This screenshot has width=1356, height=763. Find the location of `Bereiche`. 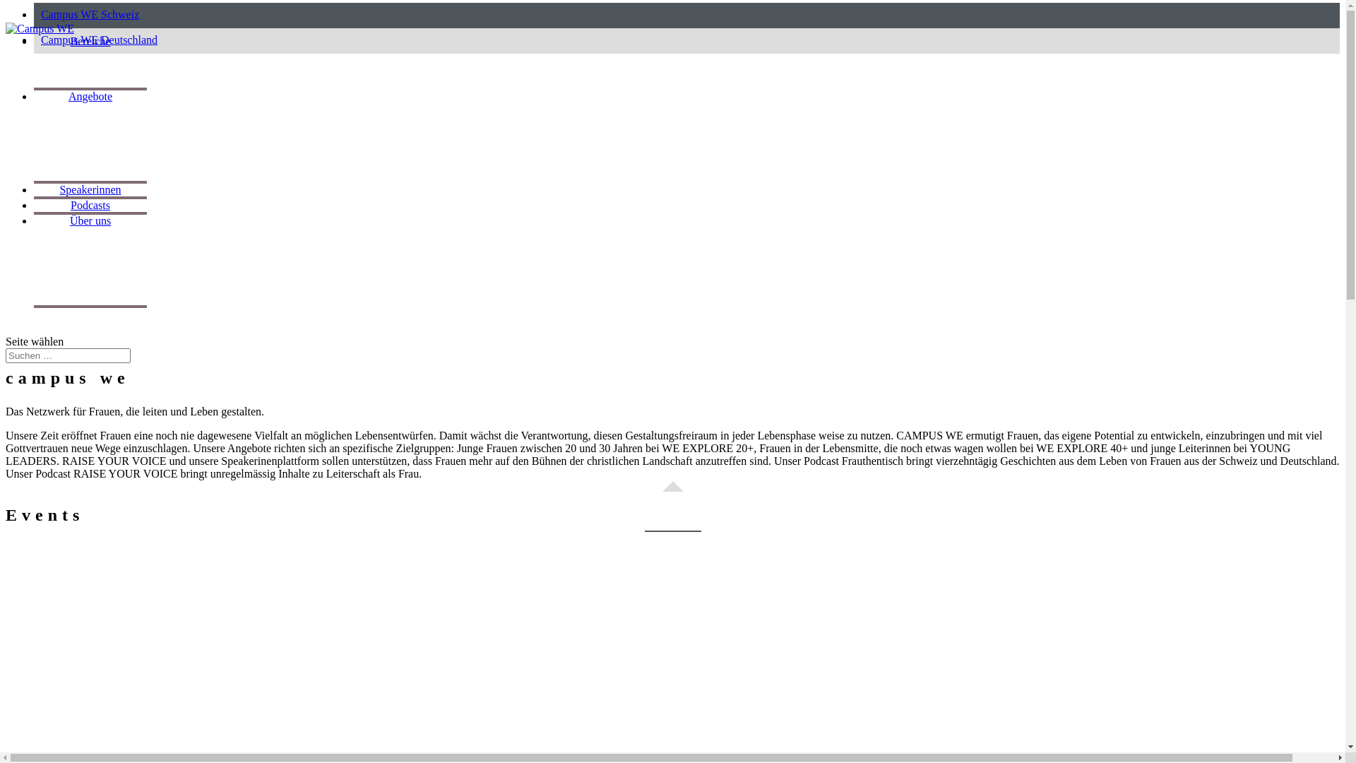

Bereiche is located at coordinates (90, 44).